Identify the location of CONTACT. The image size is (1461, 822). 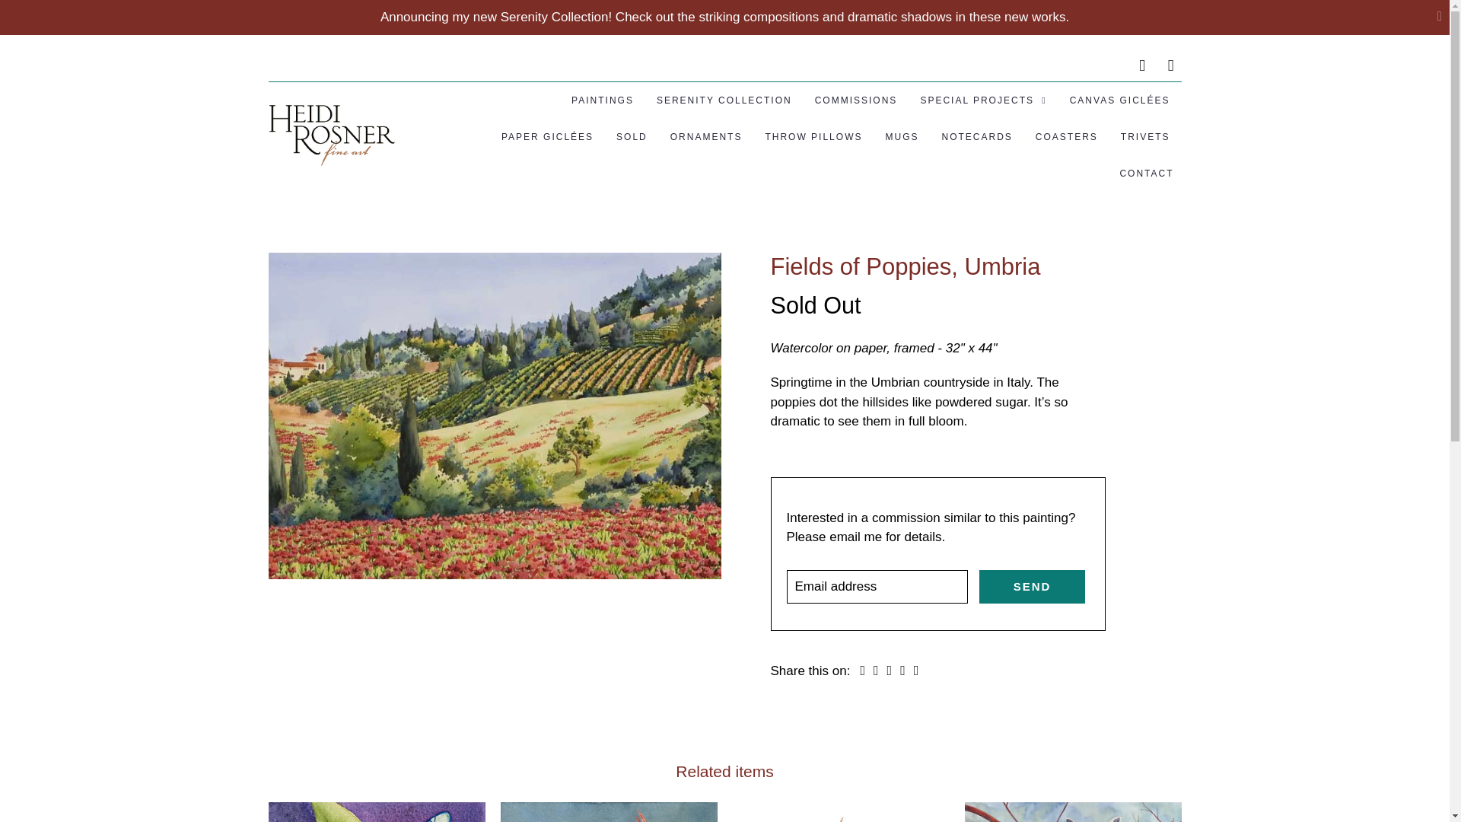
(1146, 174).